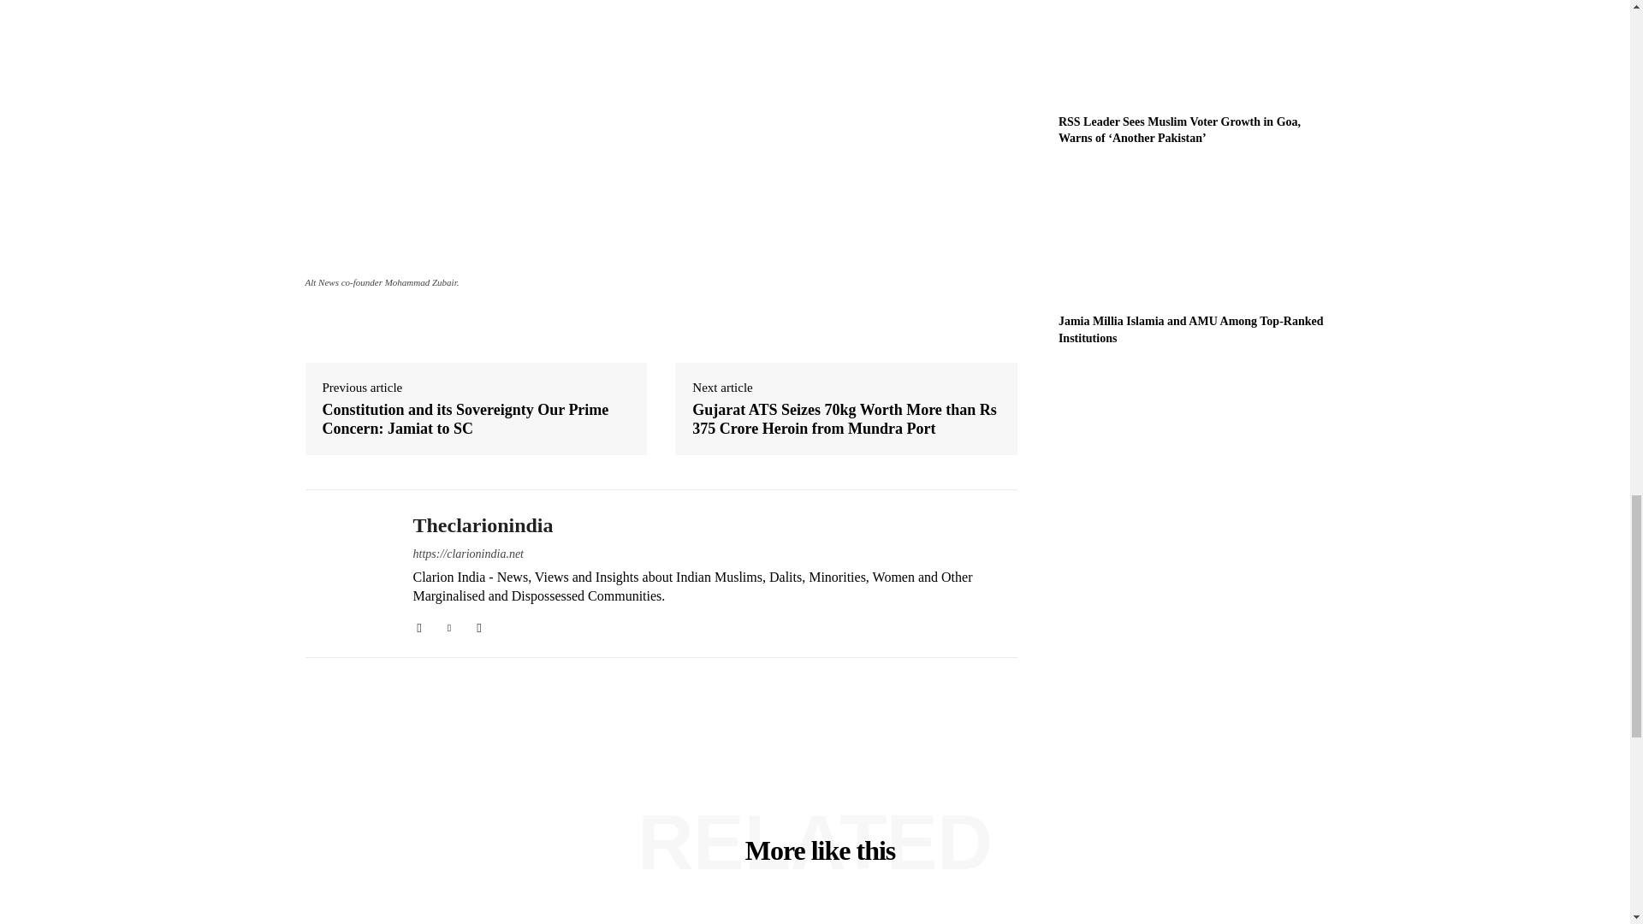  I want to click on Youtube, so click(478, 625).